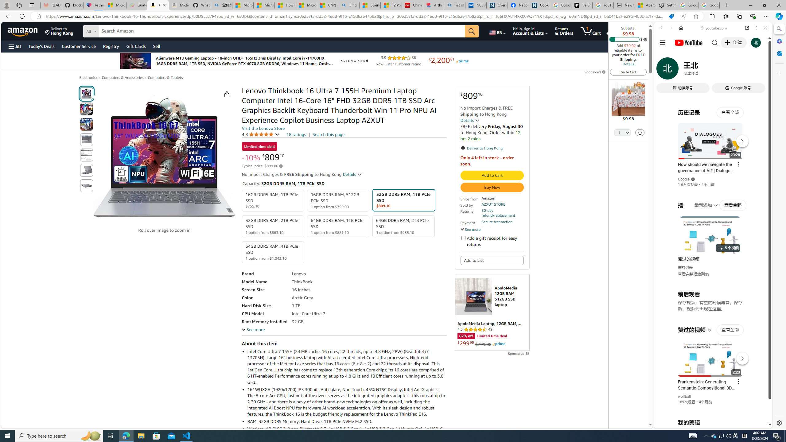 The height and width of the screenshot is (442, 786). What do you see at coordinates (123, 78) in the screenshot?
I see `Computers & Accessories` at bounding box center [123, 78].